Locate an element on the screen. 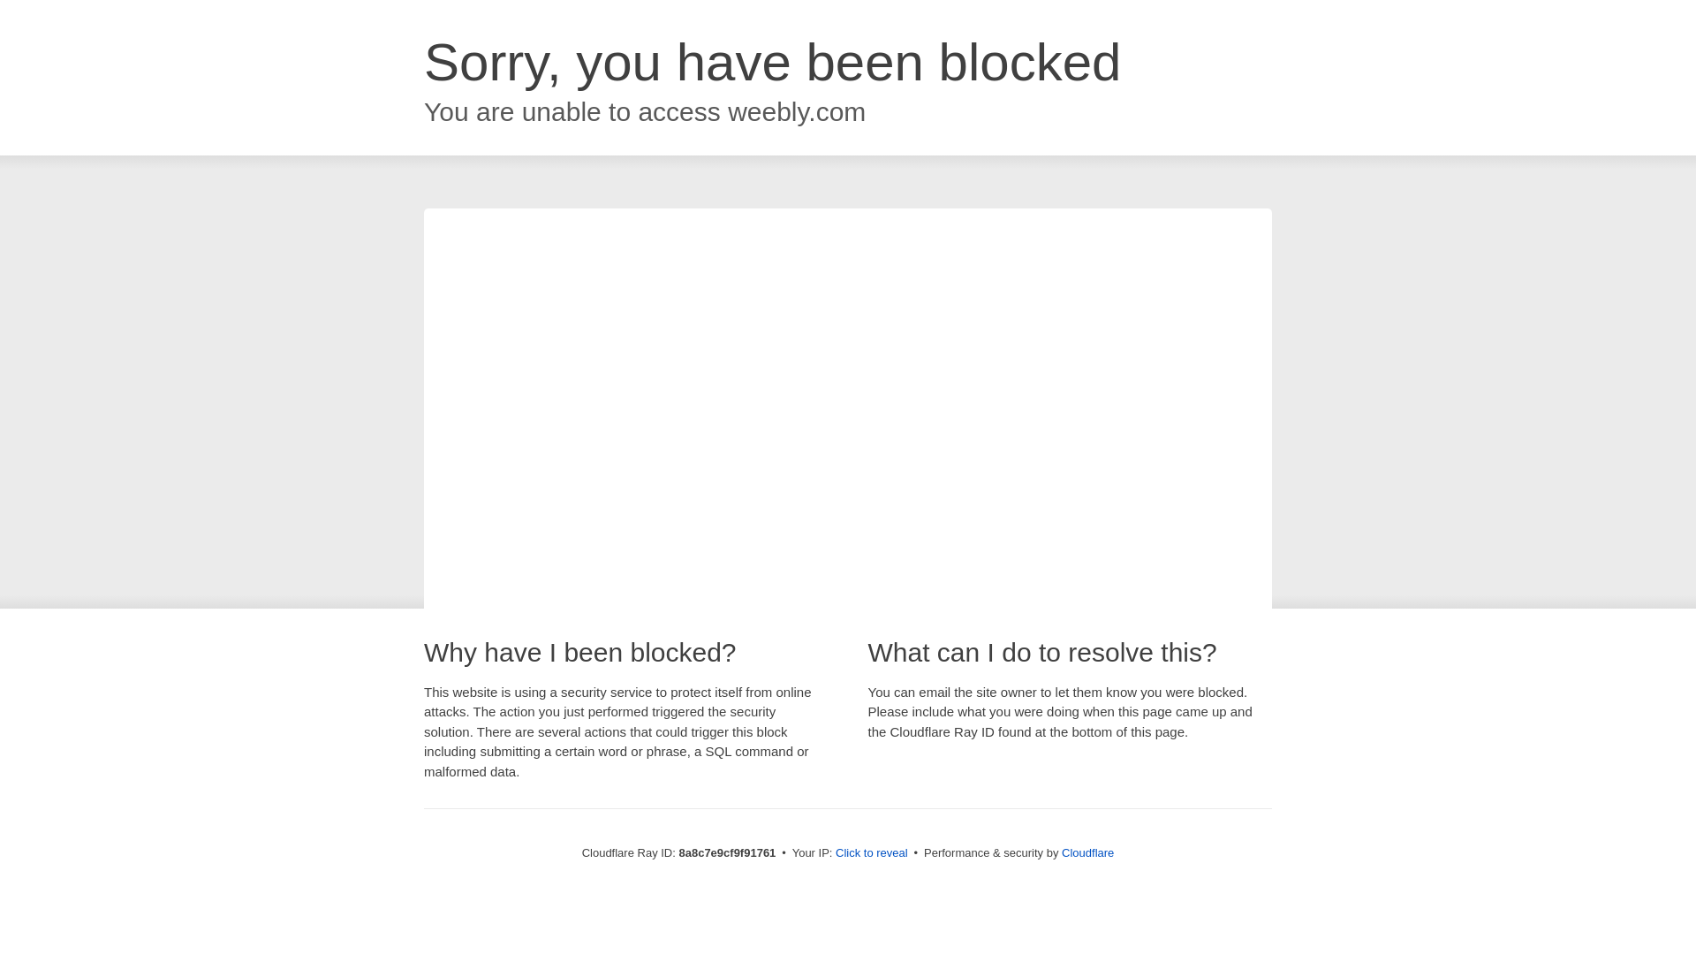 This screenshot has width=1696, height=954. Cloudflare is located at coordinates (1087, 852).